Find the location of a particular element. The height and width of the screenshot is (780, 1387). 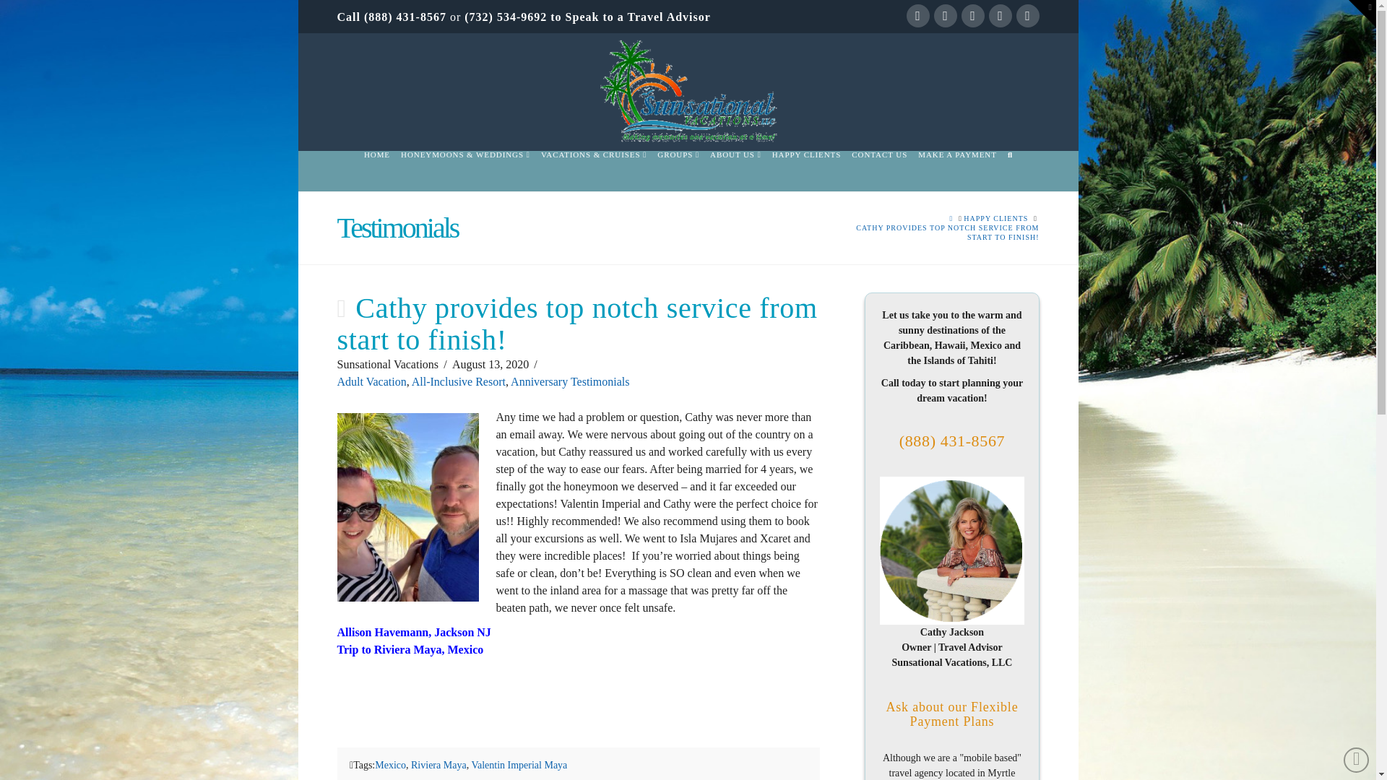

LinkedIn is located at coordinates (972, 16).